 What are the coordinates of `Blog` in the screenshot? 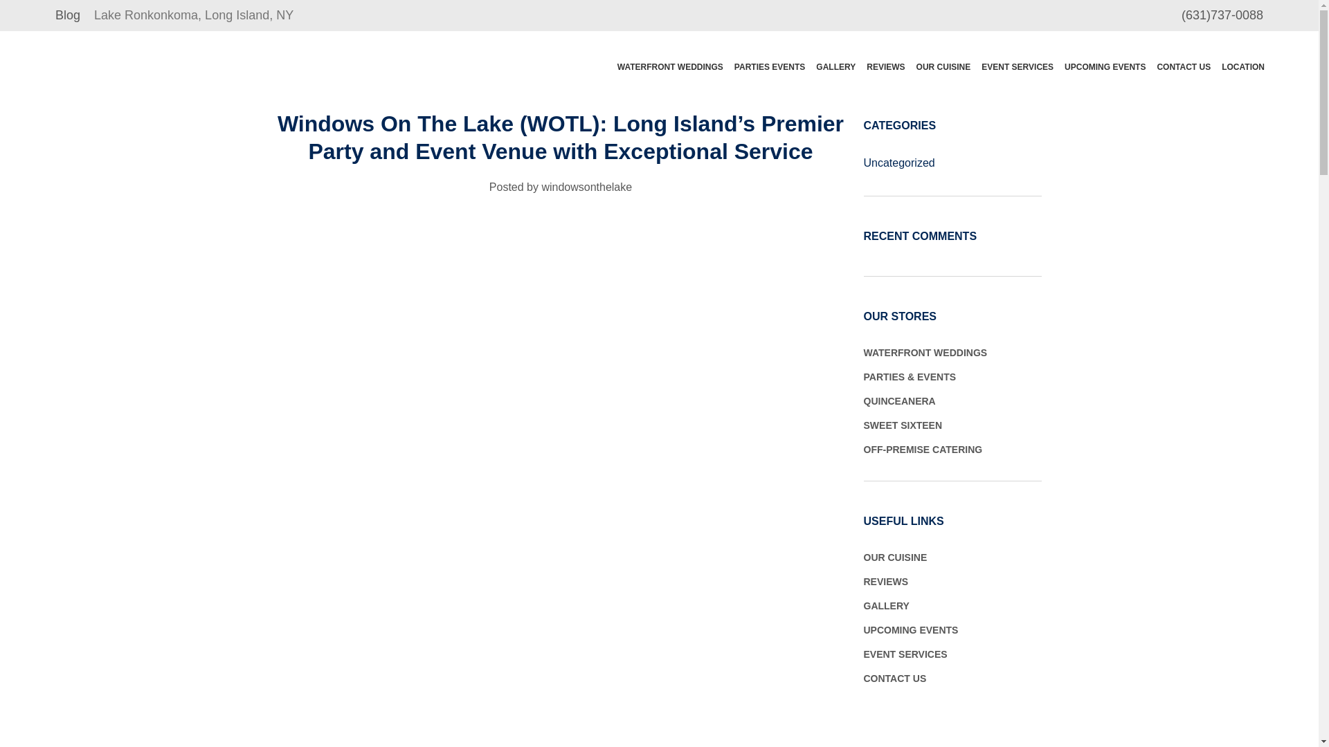 It's located at (68, 15).